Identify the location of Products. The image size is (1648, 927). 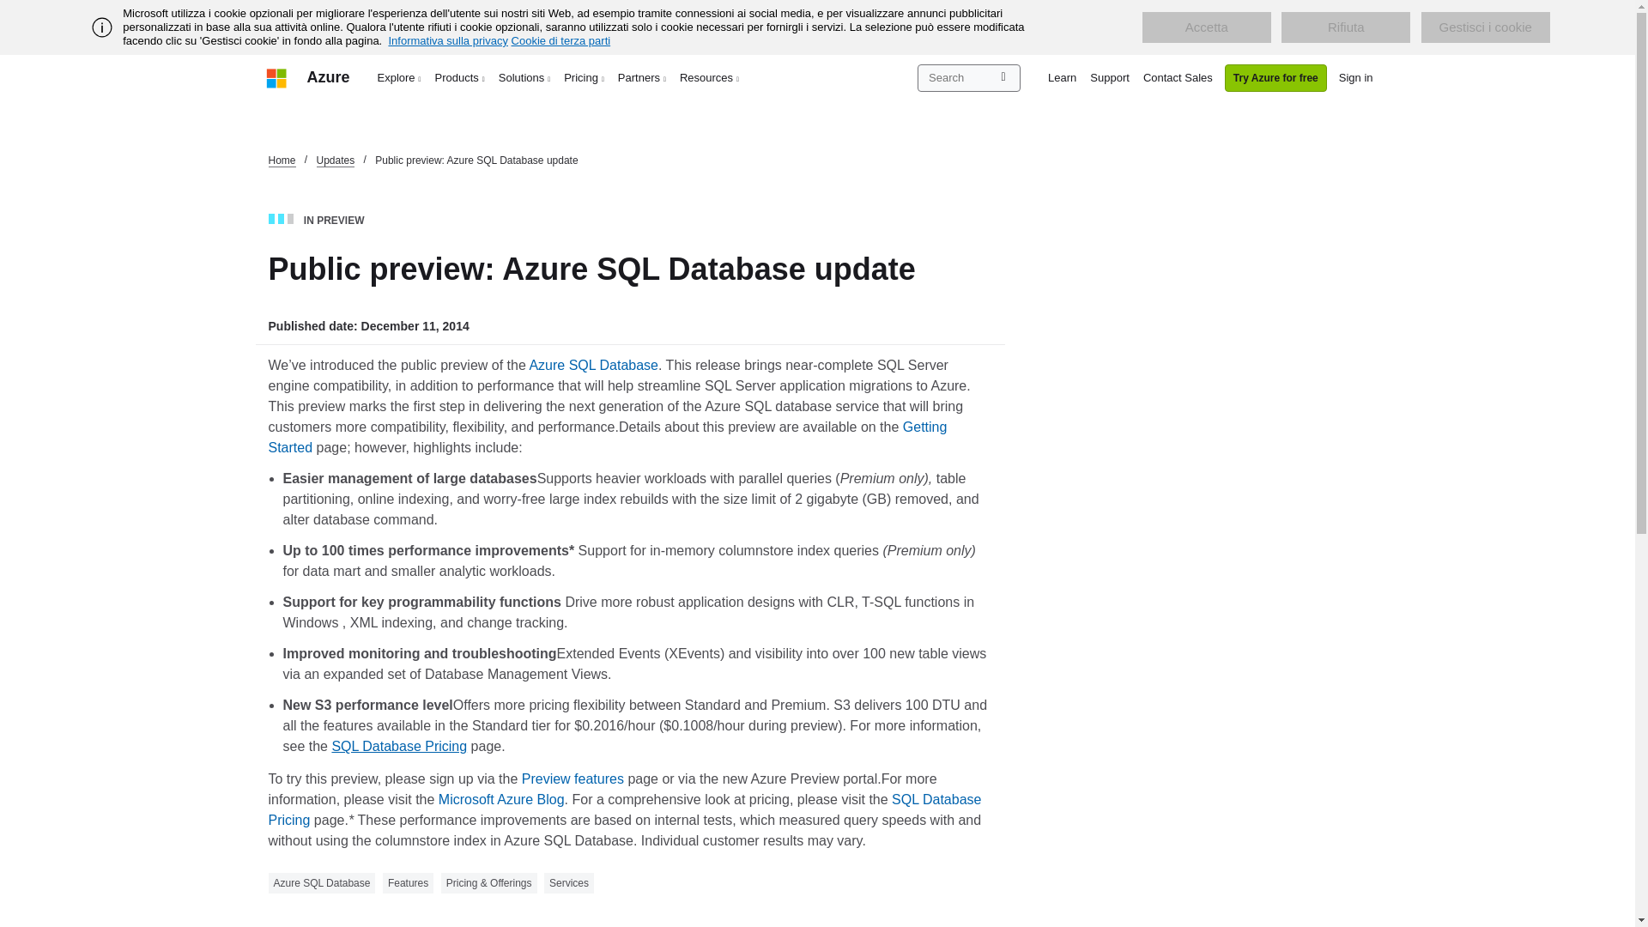
(460, 77).